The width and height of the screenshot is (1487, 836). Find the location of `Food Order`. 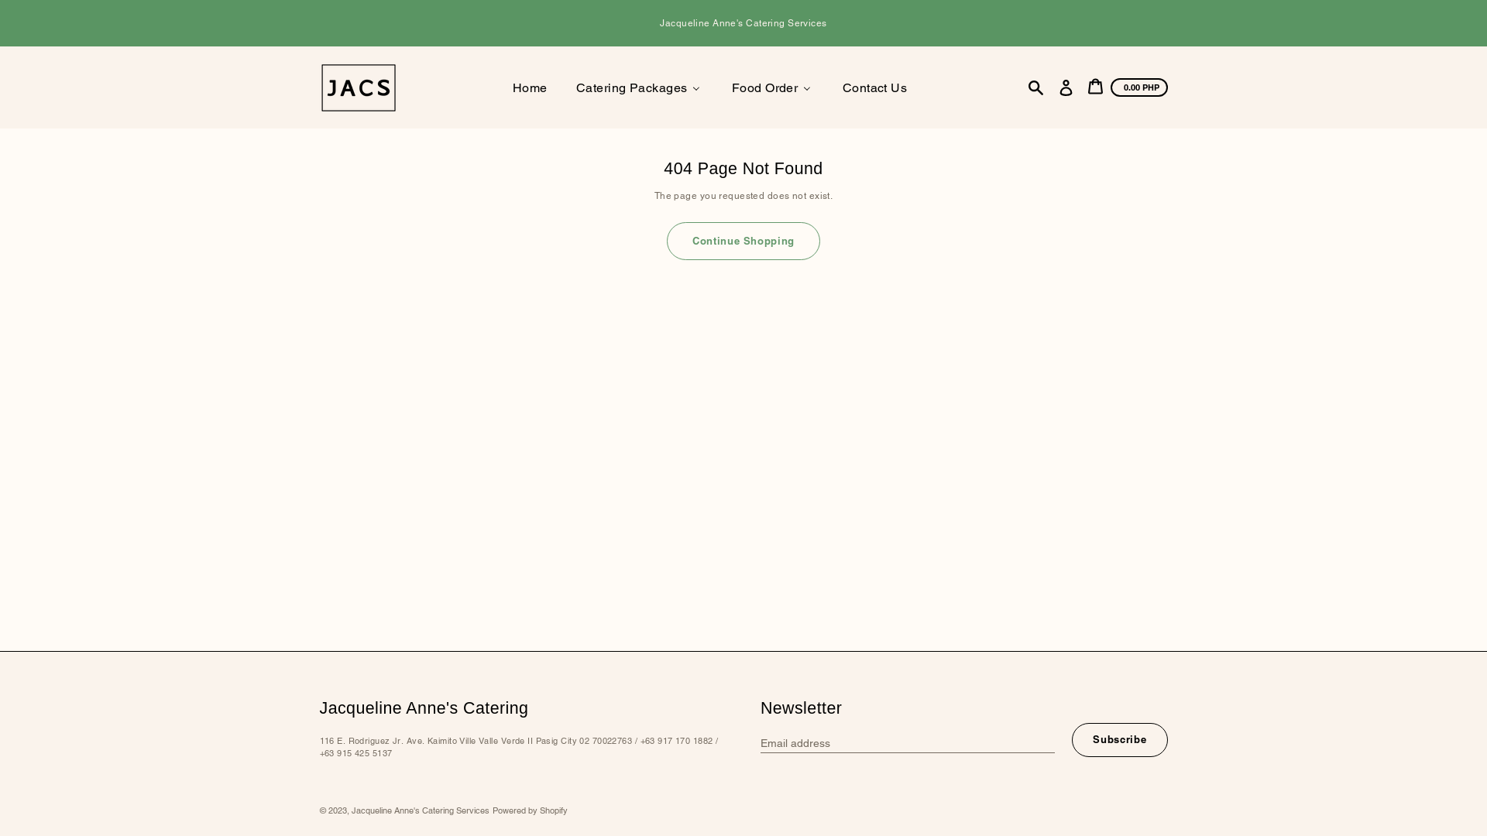

Food Order is located at coordinates (771, 88).